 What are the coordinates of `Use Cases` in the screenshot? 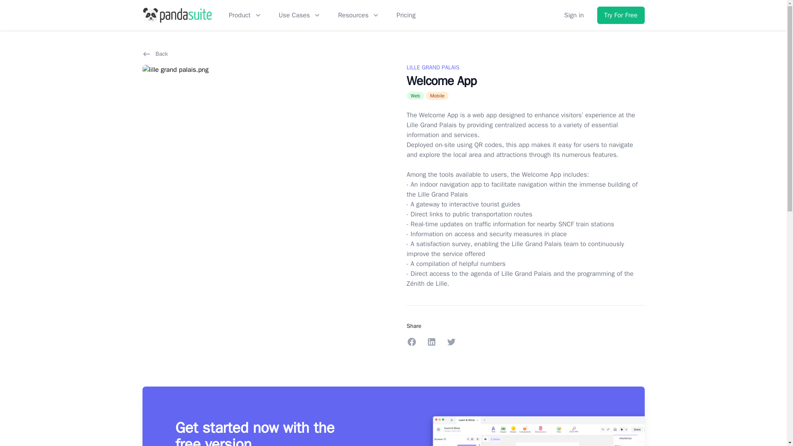 It's located at (300, 15).